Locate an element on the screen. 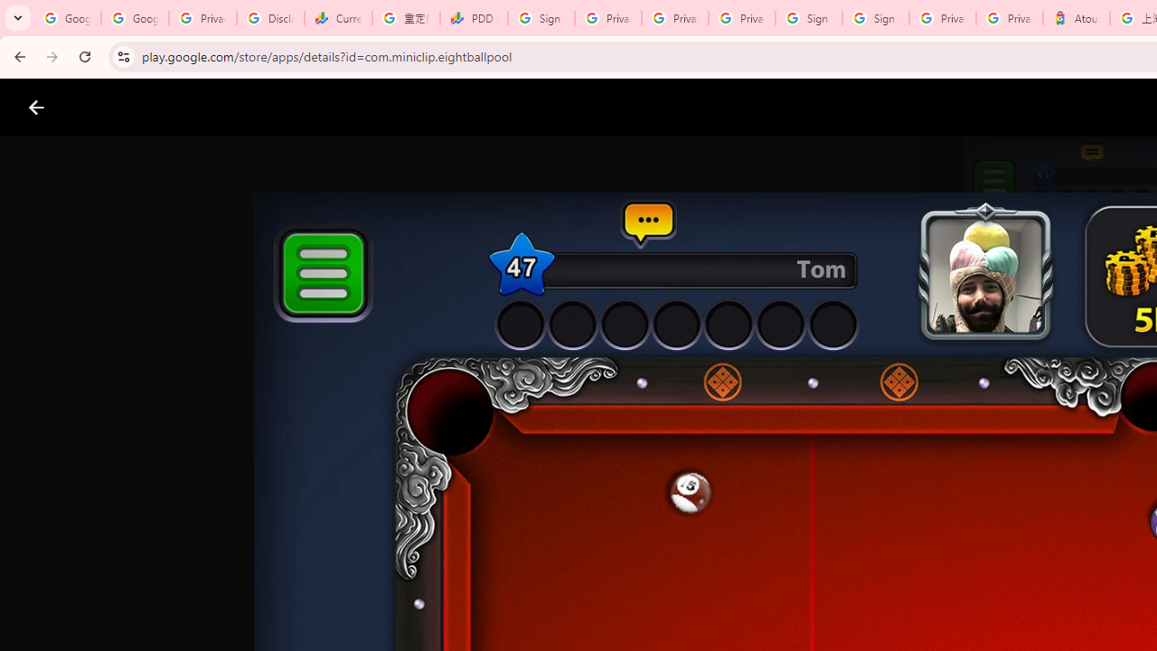 The height and width of the screenshot is (651, 1157). Close screenshot viewer is located at coordinates (36, 108).